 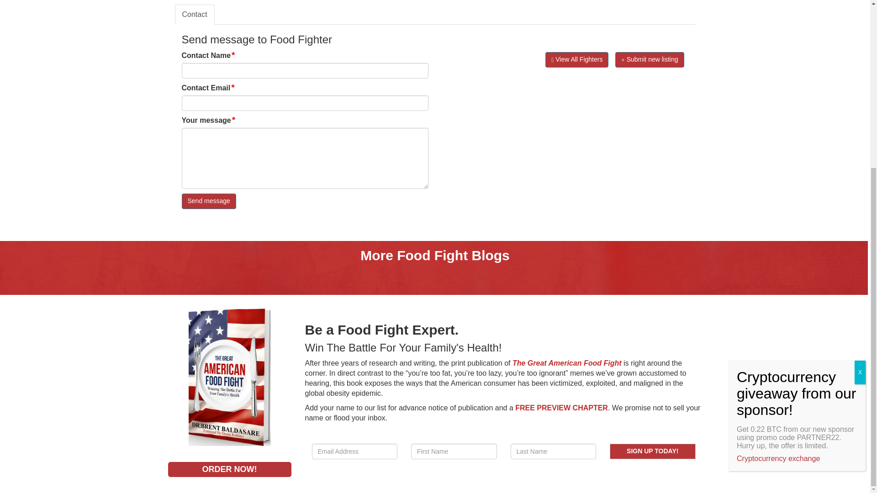 What do you see at coordinates (650, 59) in the screenshot?
I see `Submit new listing` at bounding box center [650, 59].